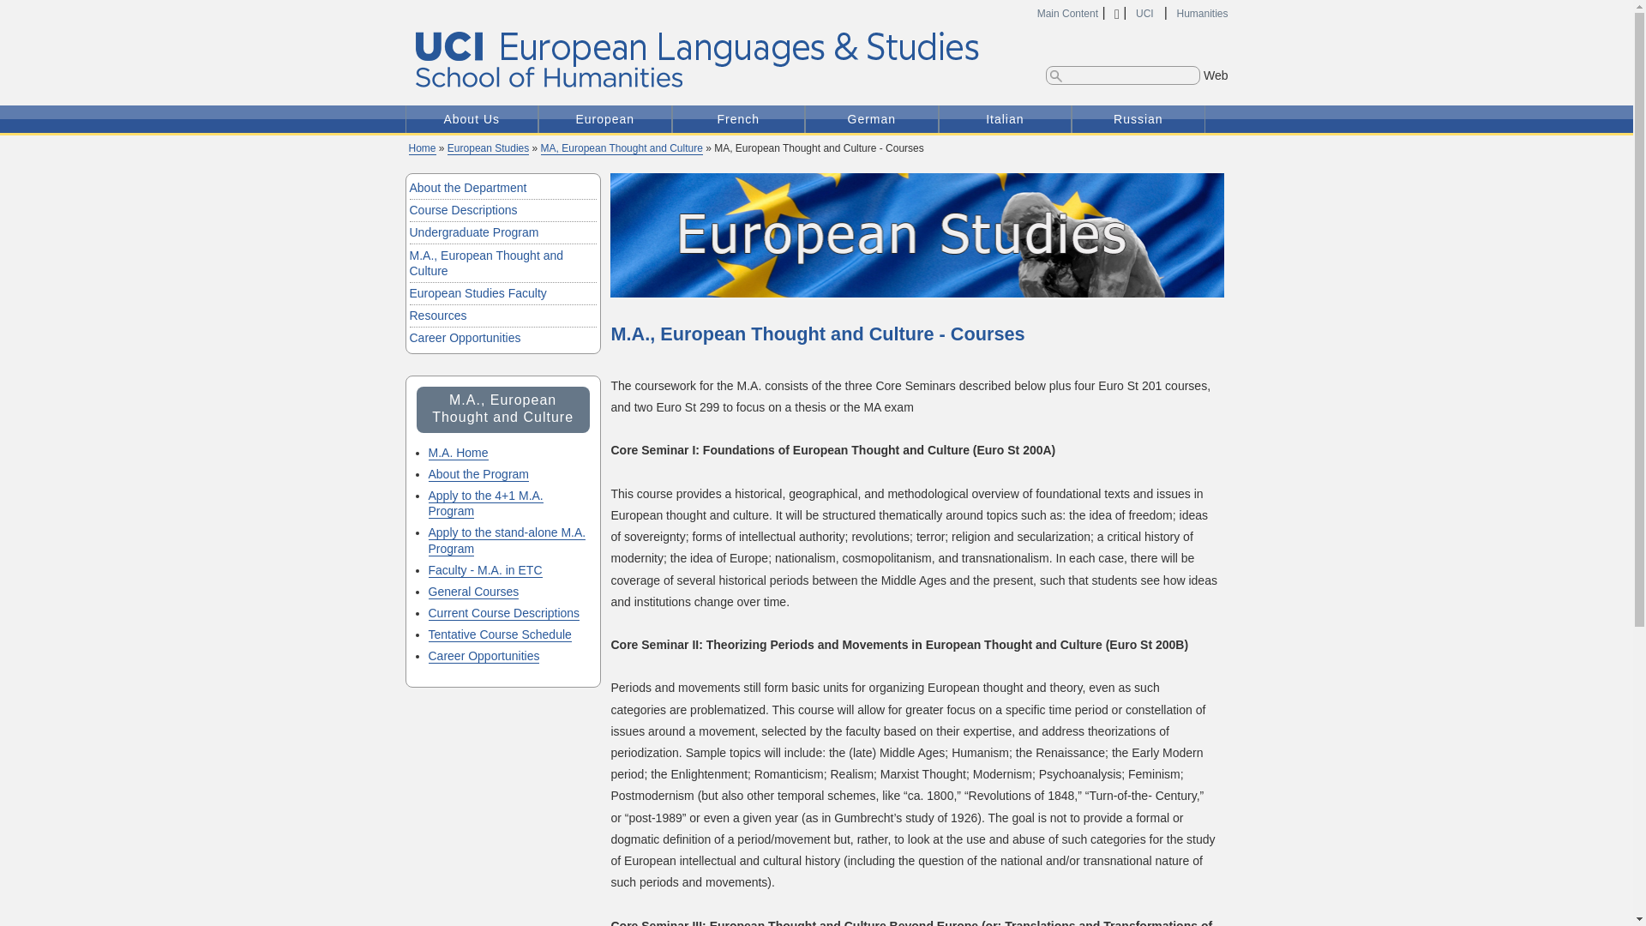  I want to click on Course Descriptions, so click(502, 211).